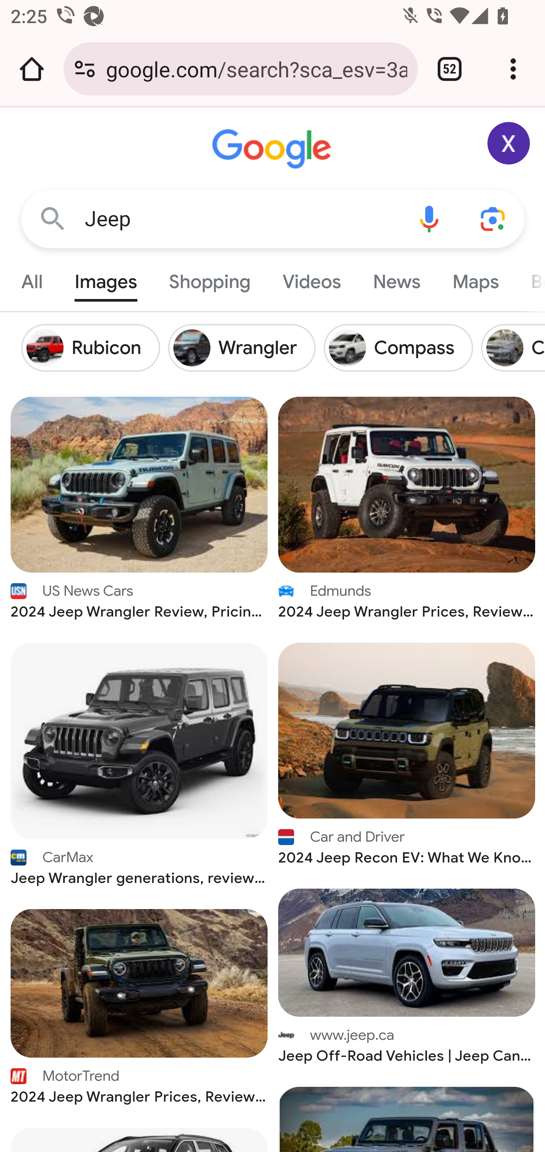 The height and width of the screenshot is (1152, 545). Describe the element at coordinates (32, 278) in the screenshot. I see `All` at that location.